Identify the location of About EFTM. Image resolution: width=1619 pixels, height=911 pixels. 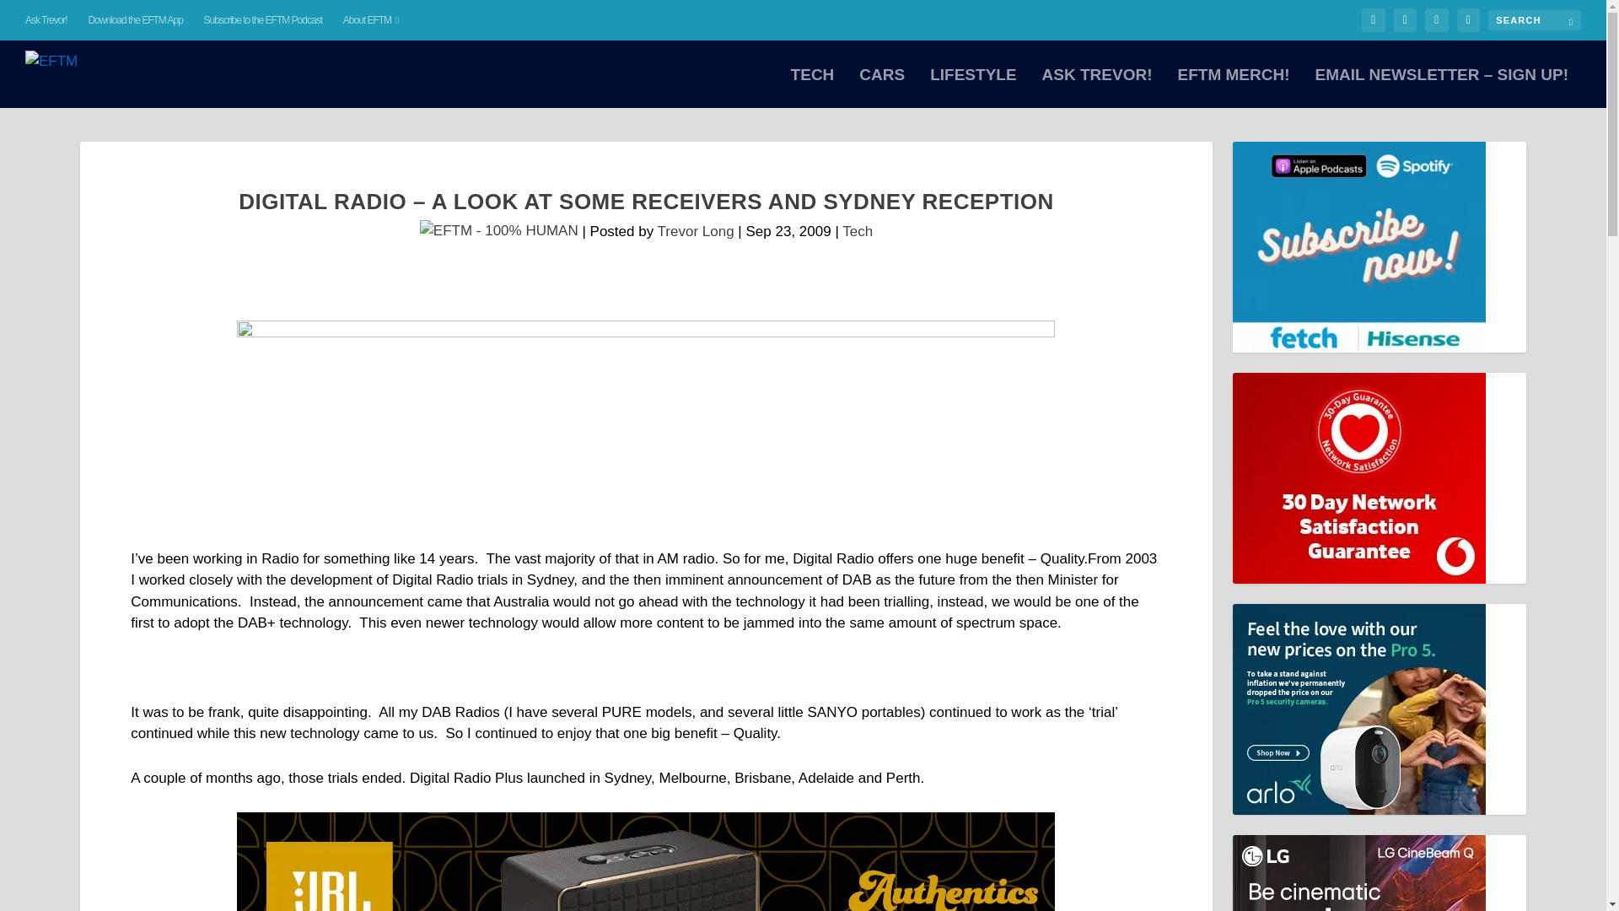
(371, 20).